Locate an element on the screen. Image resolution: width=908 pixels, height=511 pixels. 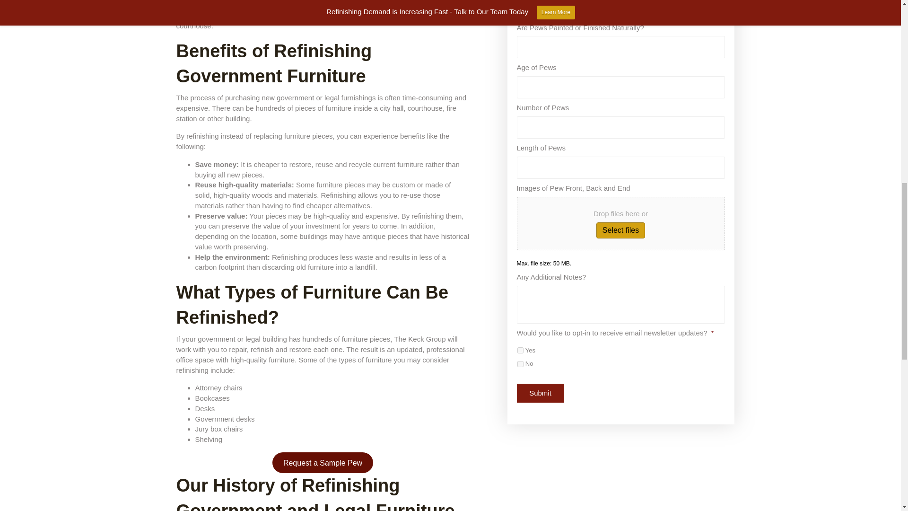
Yes is located at coordinates (520, 350).